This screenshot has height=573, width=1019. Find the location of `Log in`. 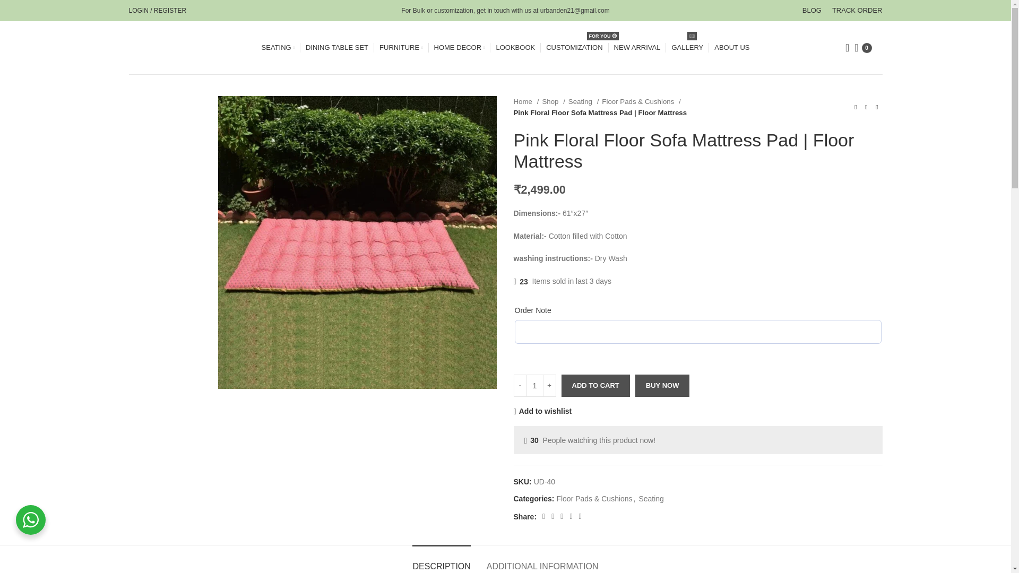

Log in is located at coordinates (217, 171).